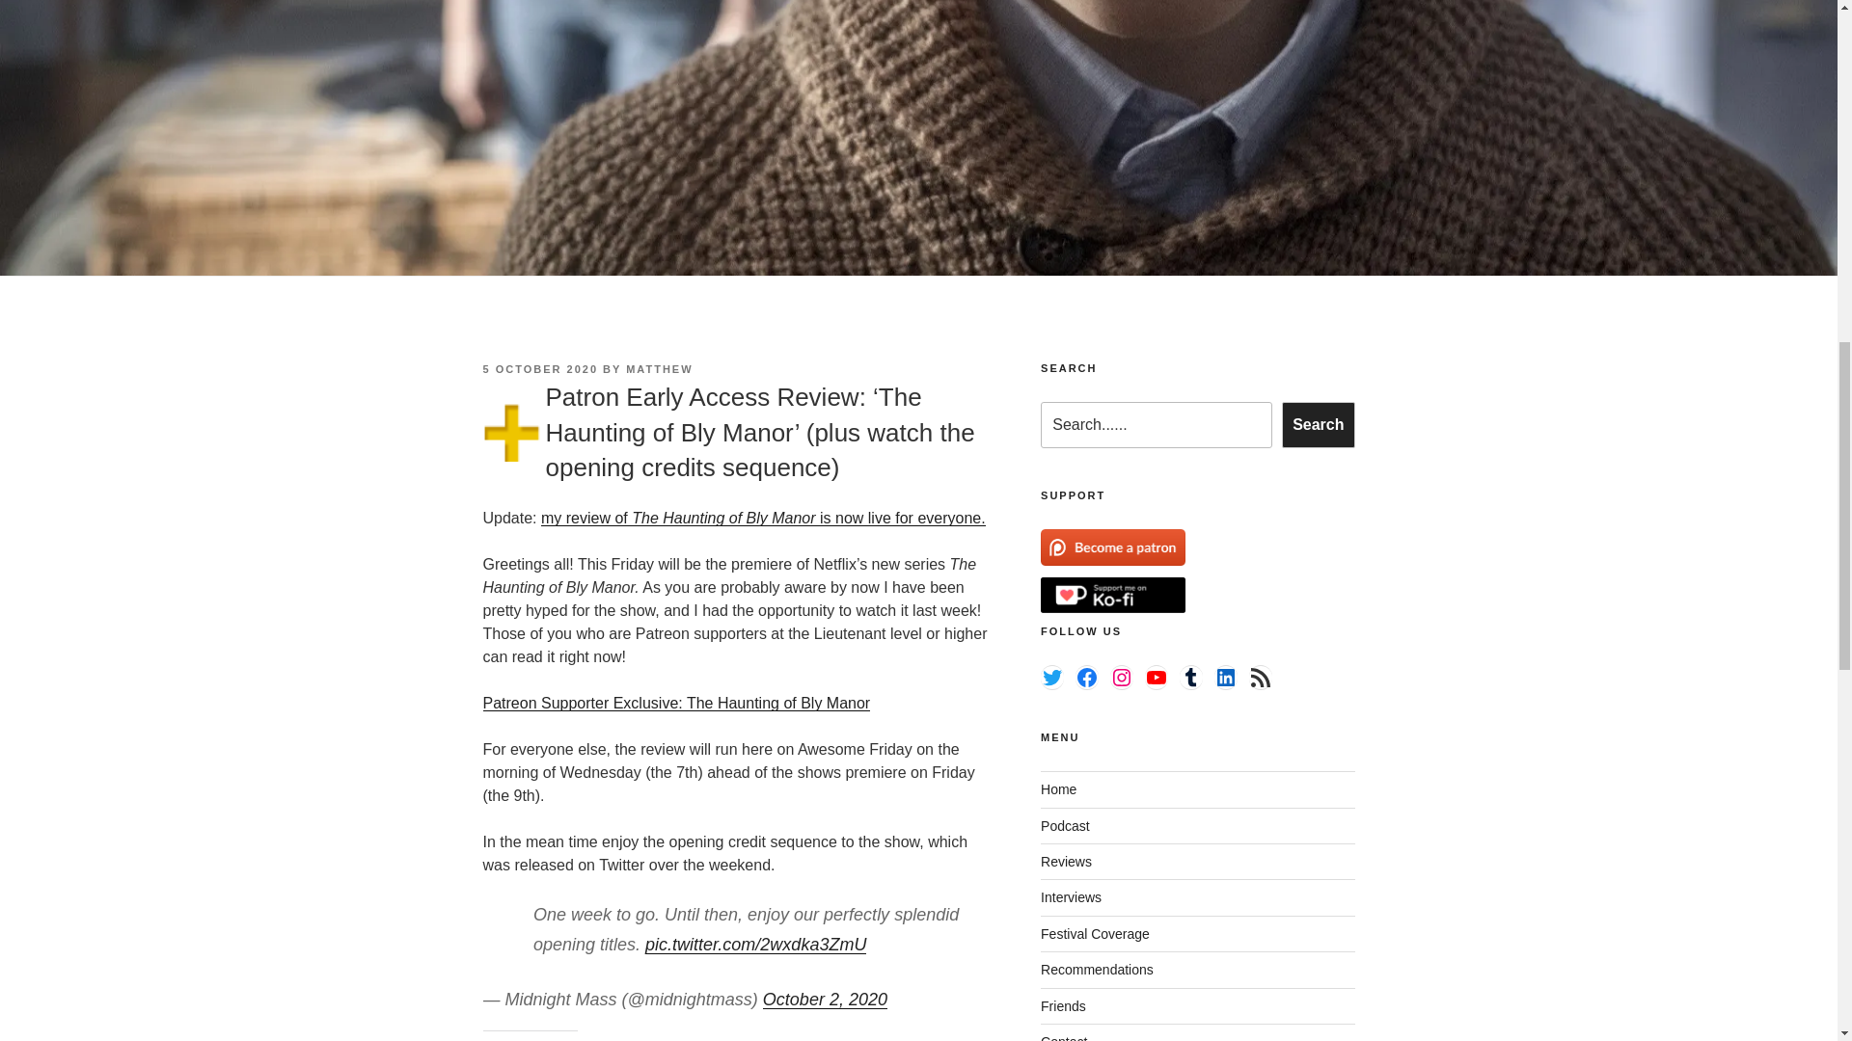 The image size is (1852, 1041). Describe the element at coordinates (1086, 677) in the screenshot. I see `Facebook` at that location.